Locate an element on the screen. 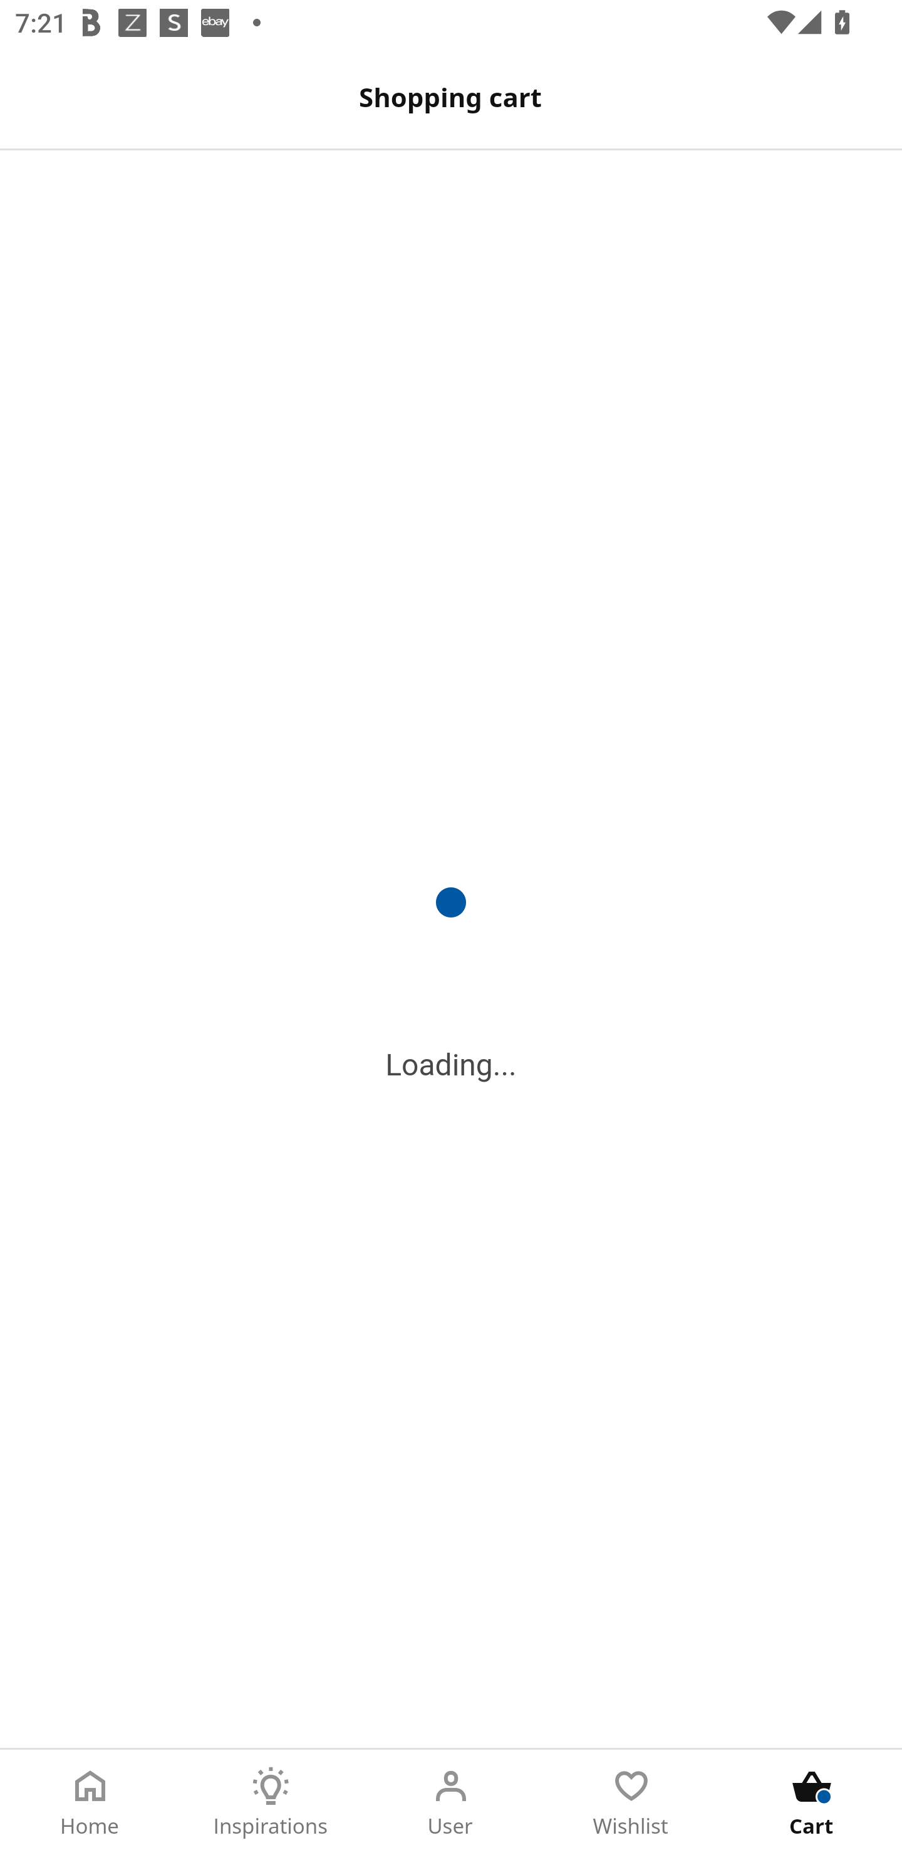 The height and width of the screenshot is (1855, 902). Wishlist
Tab 4 of 5 is located at coordinates (631, 1802).